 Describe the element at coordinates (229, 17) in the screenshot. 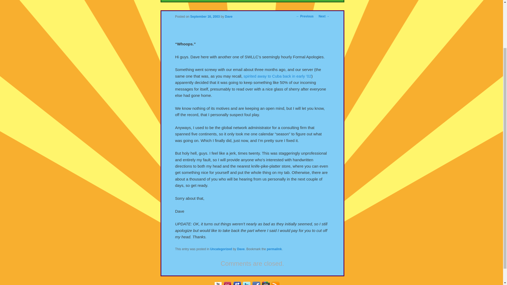

I see `Dave` at that location.